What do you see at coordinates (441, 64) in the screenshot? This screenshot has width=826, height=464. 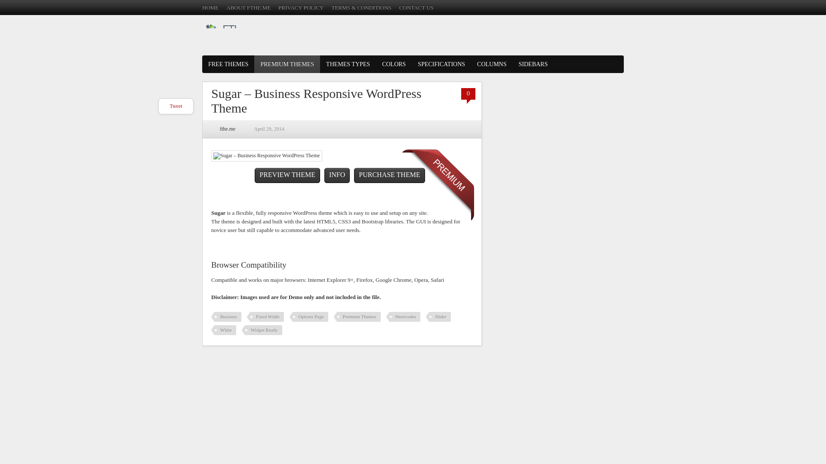 I see `SPECIFICATIONS` at bounding box center [441, 64].